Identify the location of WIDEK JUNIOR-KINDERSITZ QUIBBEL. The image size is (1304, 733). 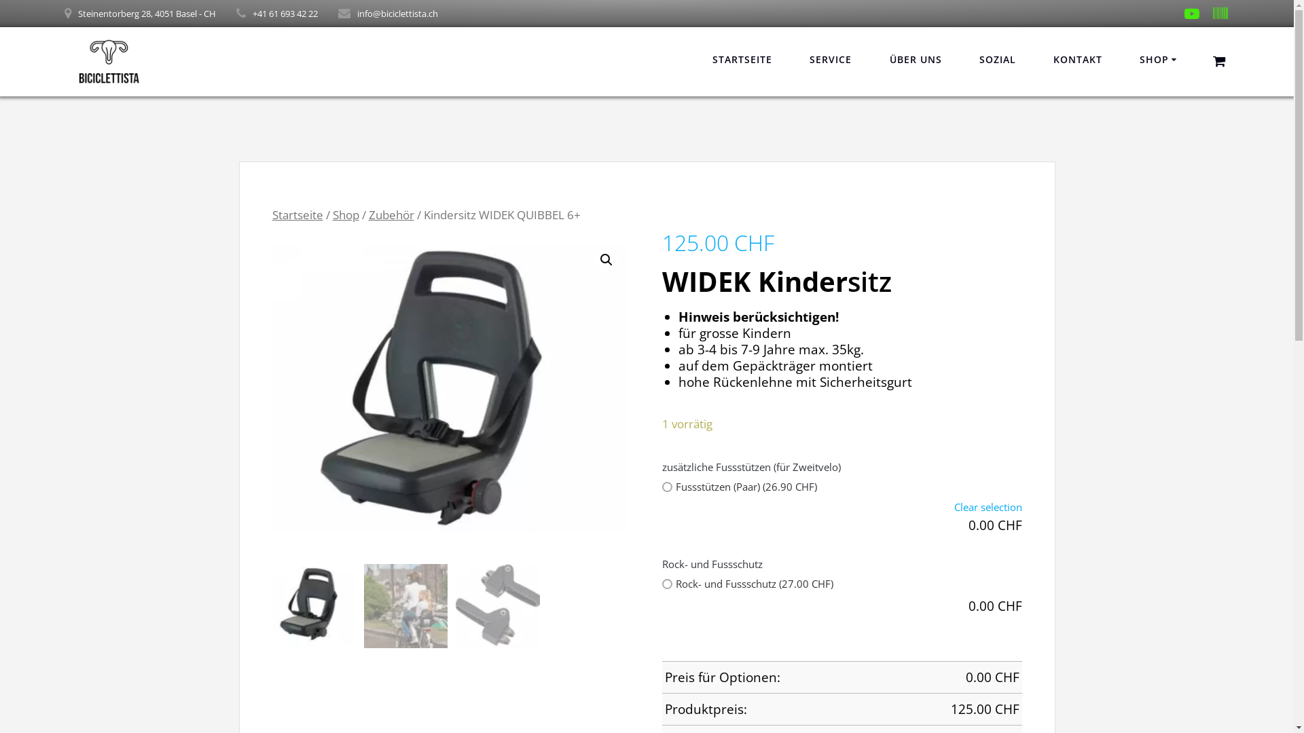
(452, 396).